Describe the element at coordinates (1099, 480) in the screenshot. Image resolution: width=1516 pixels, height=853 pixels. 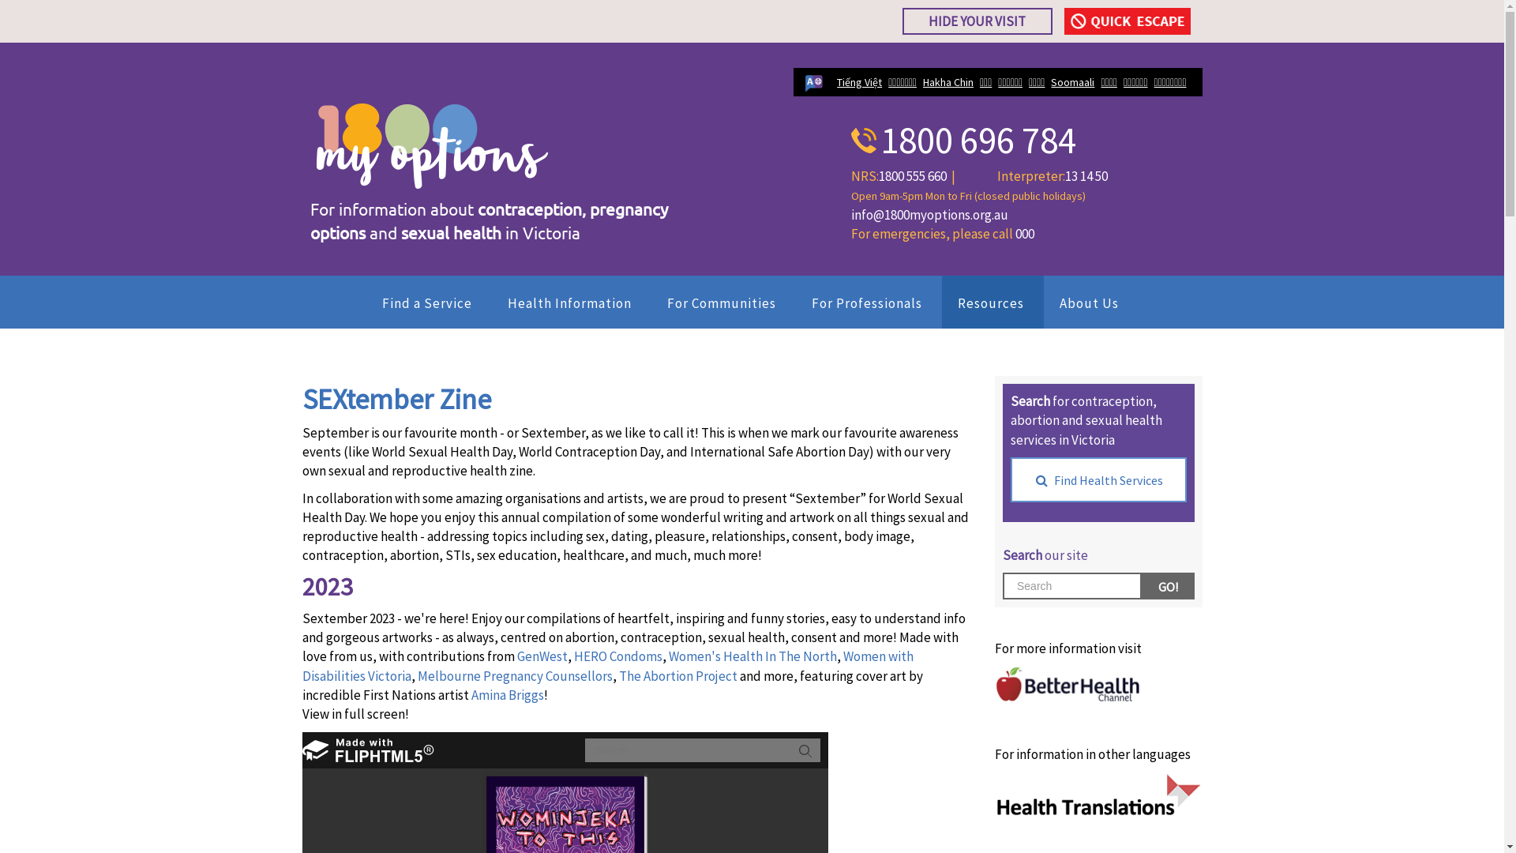
I see `Find Health Services` at that location.